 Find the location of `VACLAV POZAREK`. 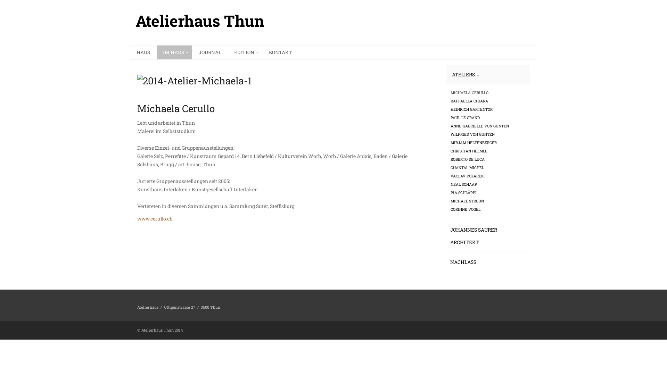

VACLAV POZAREK is located at coordinates (467, 176).